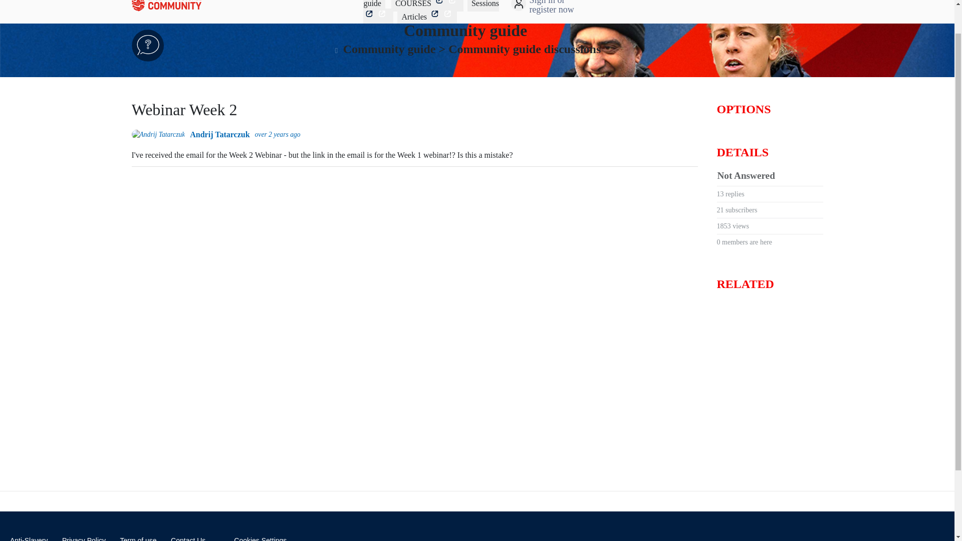 The height and width of the screenshot is (541, 962). I want to click on Community guide discussions, so click(524, 49).